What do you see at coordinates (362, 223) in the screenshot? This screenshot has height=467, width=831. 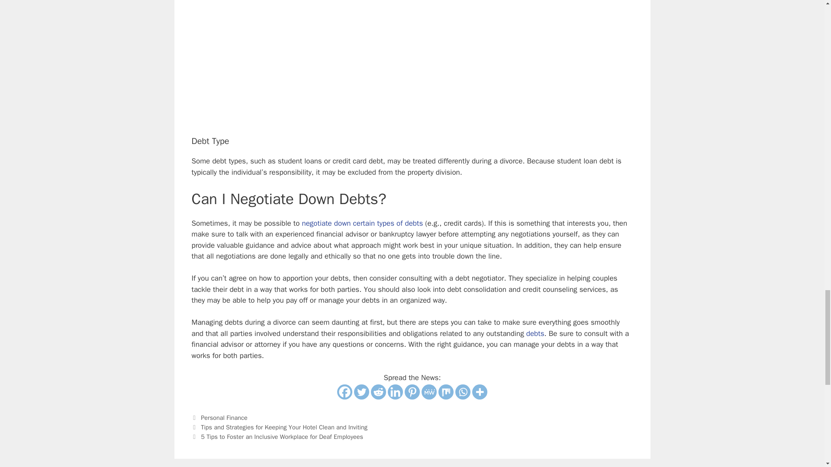 I see `negotiate down certain types of debts` at bounding box center [362, 223].